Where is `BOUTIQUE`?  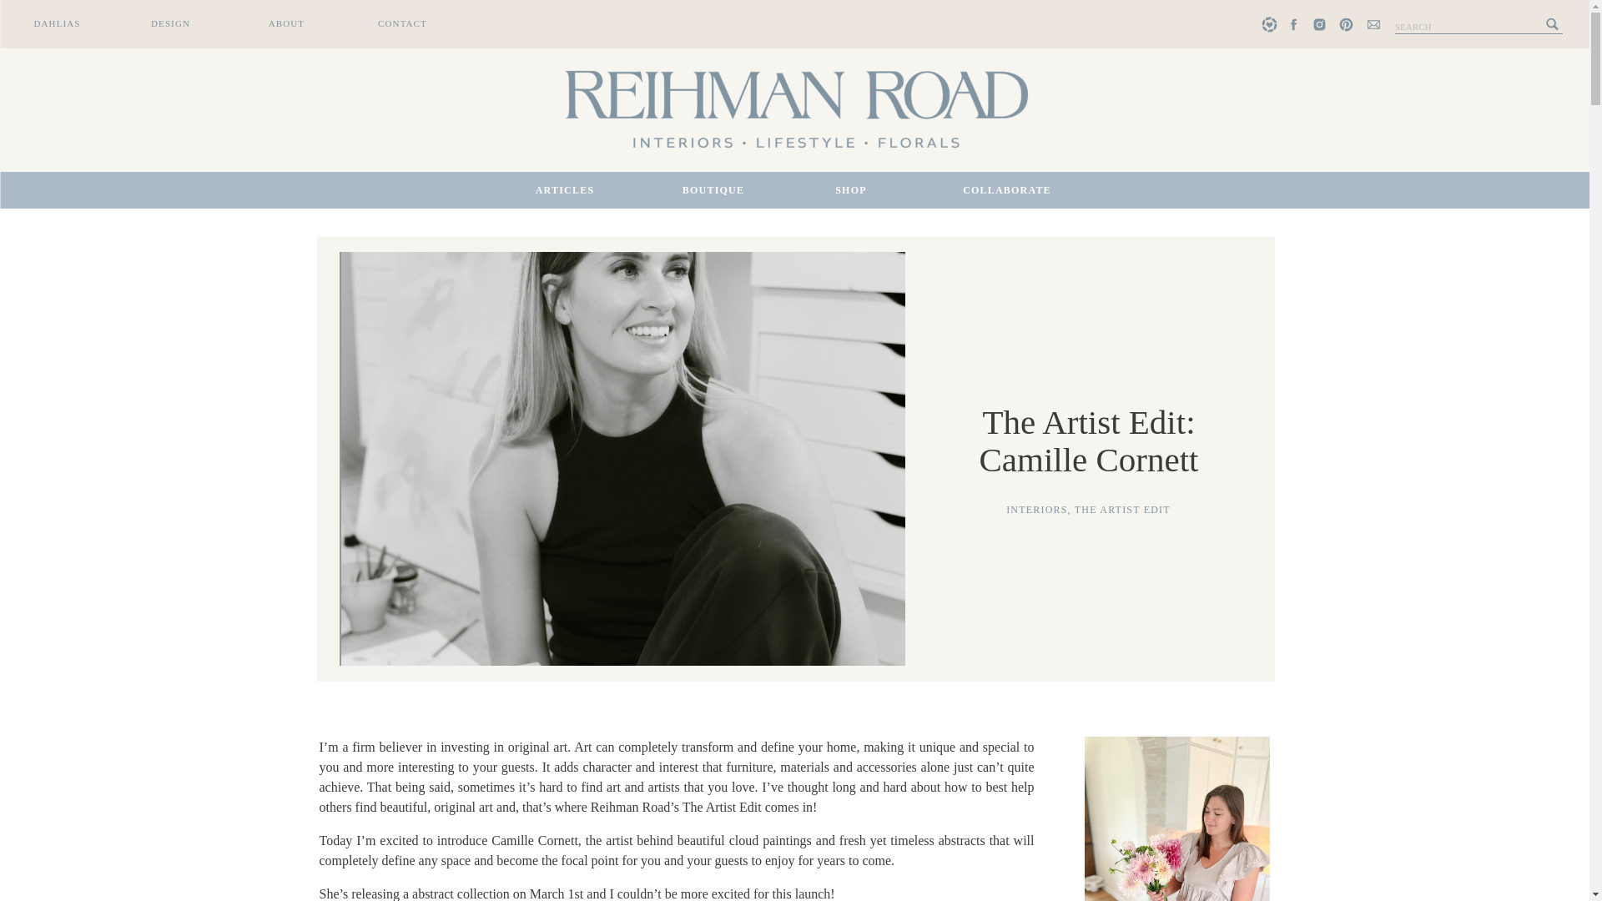 BOUTIQUE is located at coordinates (713, 190).